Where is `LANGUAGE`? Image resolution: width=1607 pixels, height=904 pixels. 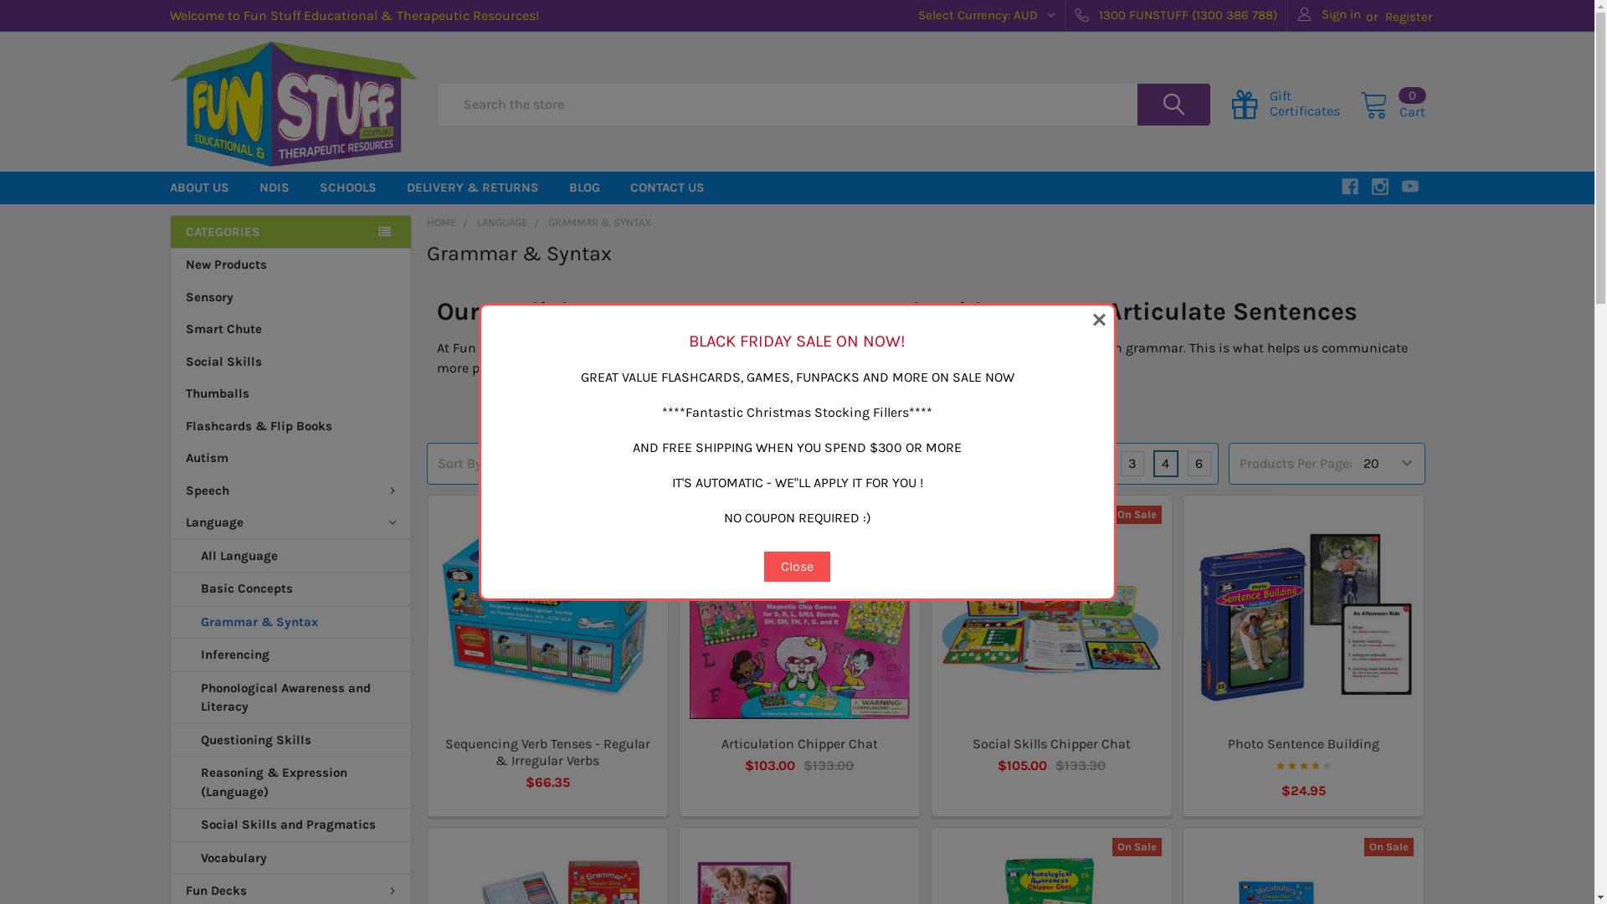
LANGUAGE is located at coordinates (502, 223).